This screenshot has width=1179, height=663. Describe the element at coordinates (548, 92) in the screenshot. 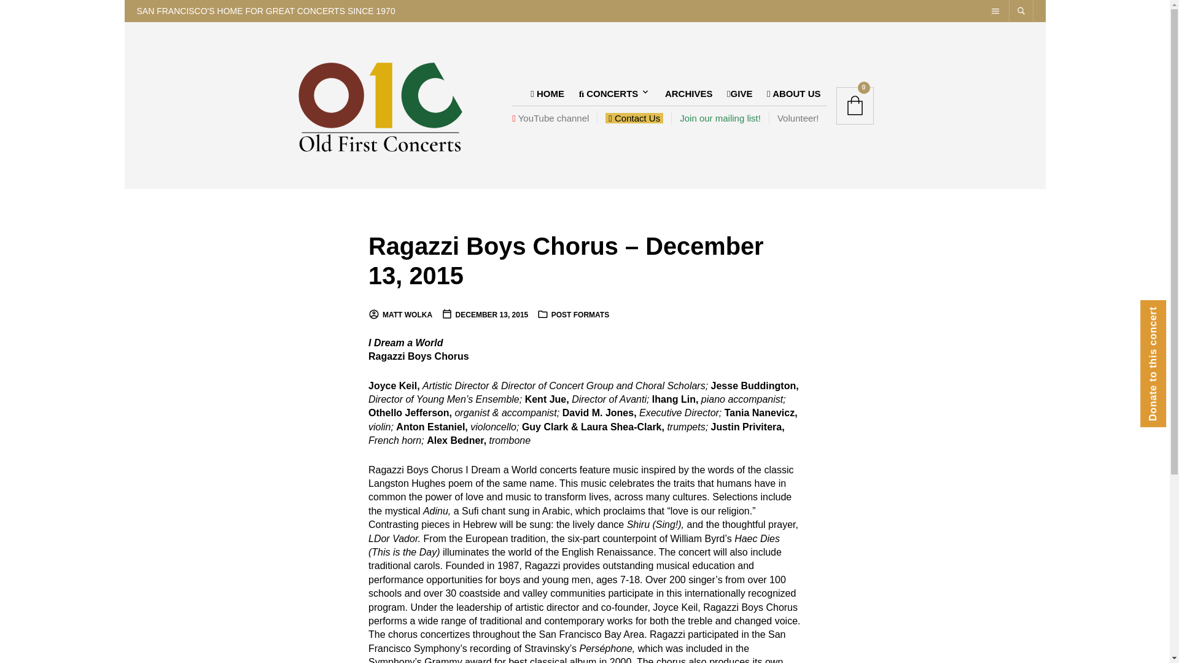

I see `HOME` at that location.